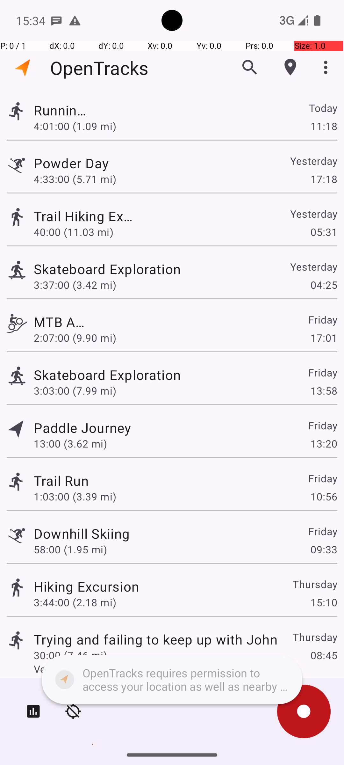 Image resolution: width=344 pixels, height=765 pixels. Describe the element at coordinates (82, 428) in the screenshot. I see `Paddle Journey` at that location.